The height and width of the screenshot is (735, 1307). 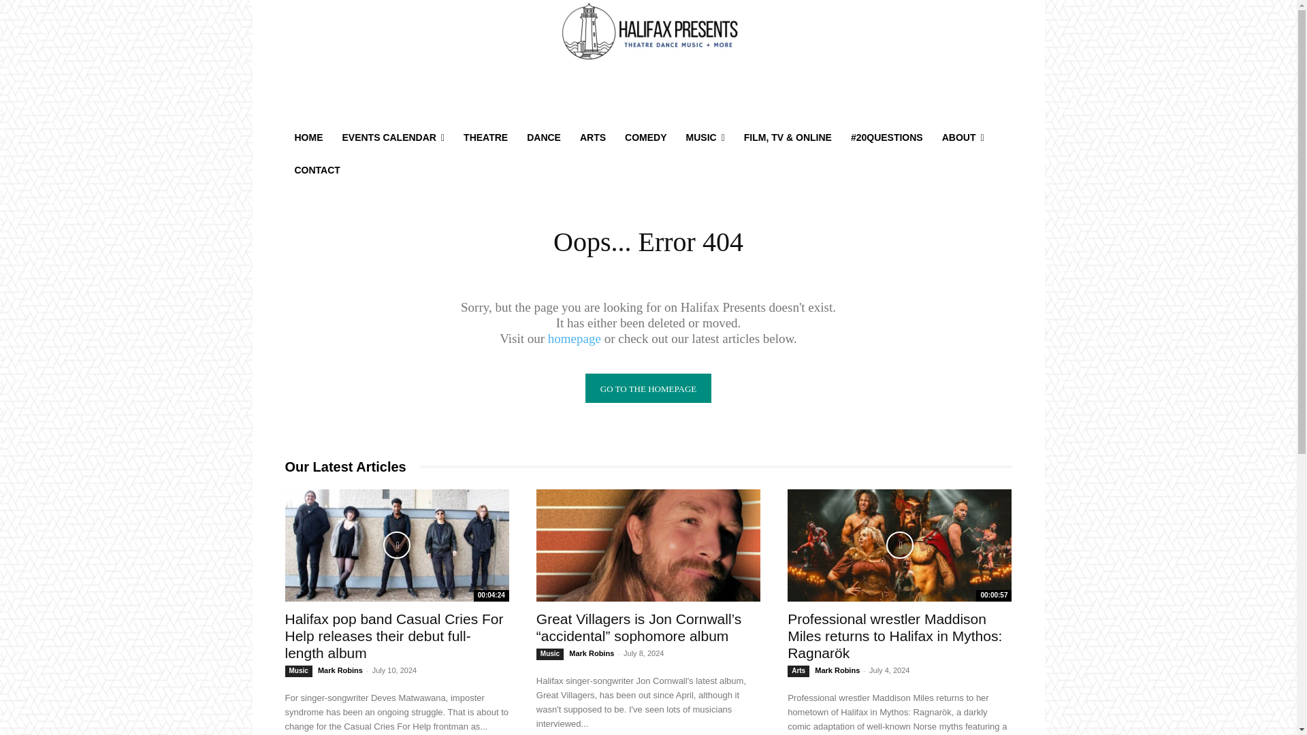 What do you see at coordinates (485, 137) in the screenshot?
I see `THEATRE` at bounding box center [485, 137].